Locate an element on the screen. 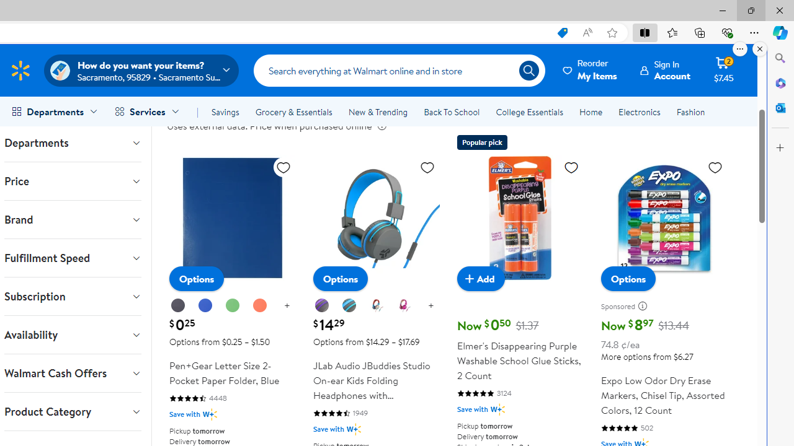 This screenshot has height=446, width=794. Search is located at coordinates (399, 70).